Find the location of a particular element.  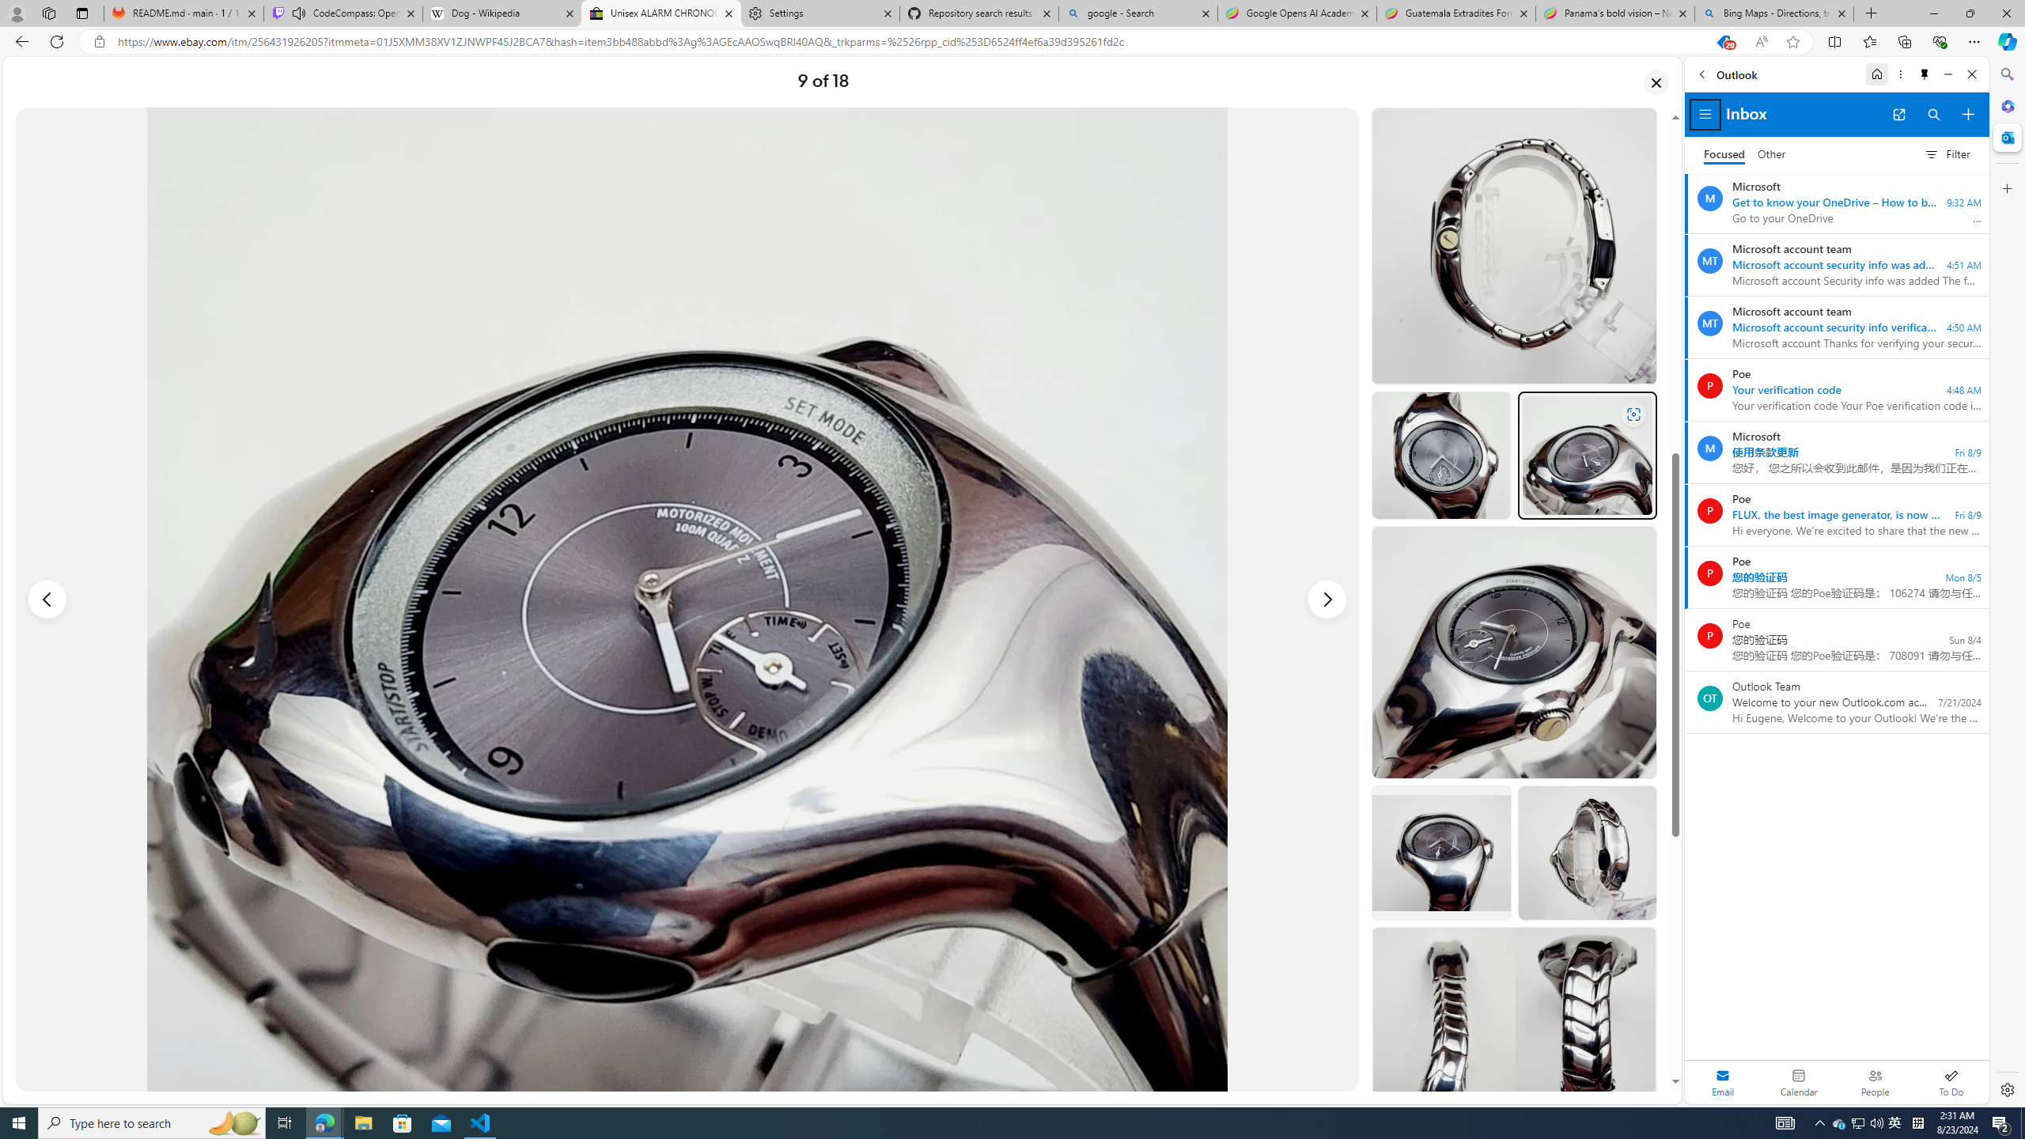

Close tab is located at coordinates (1841, 13).